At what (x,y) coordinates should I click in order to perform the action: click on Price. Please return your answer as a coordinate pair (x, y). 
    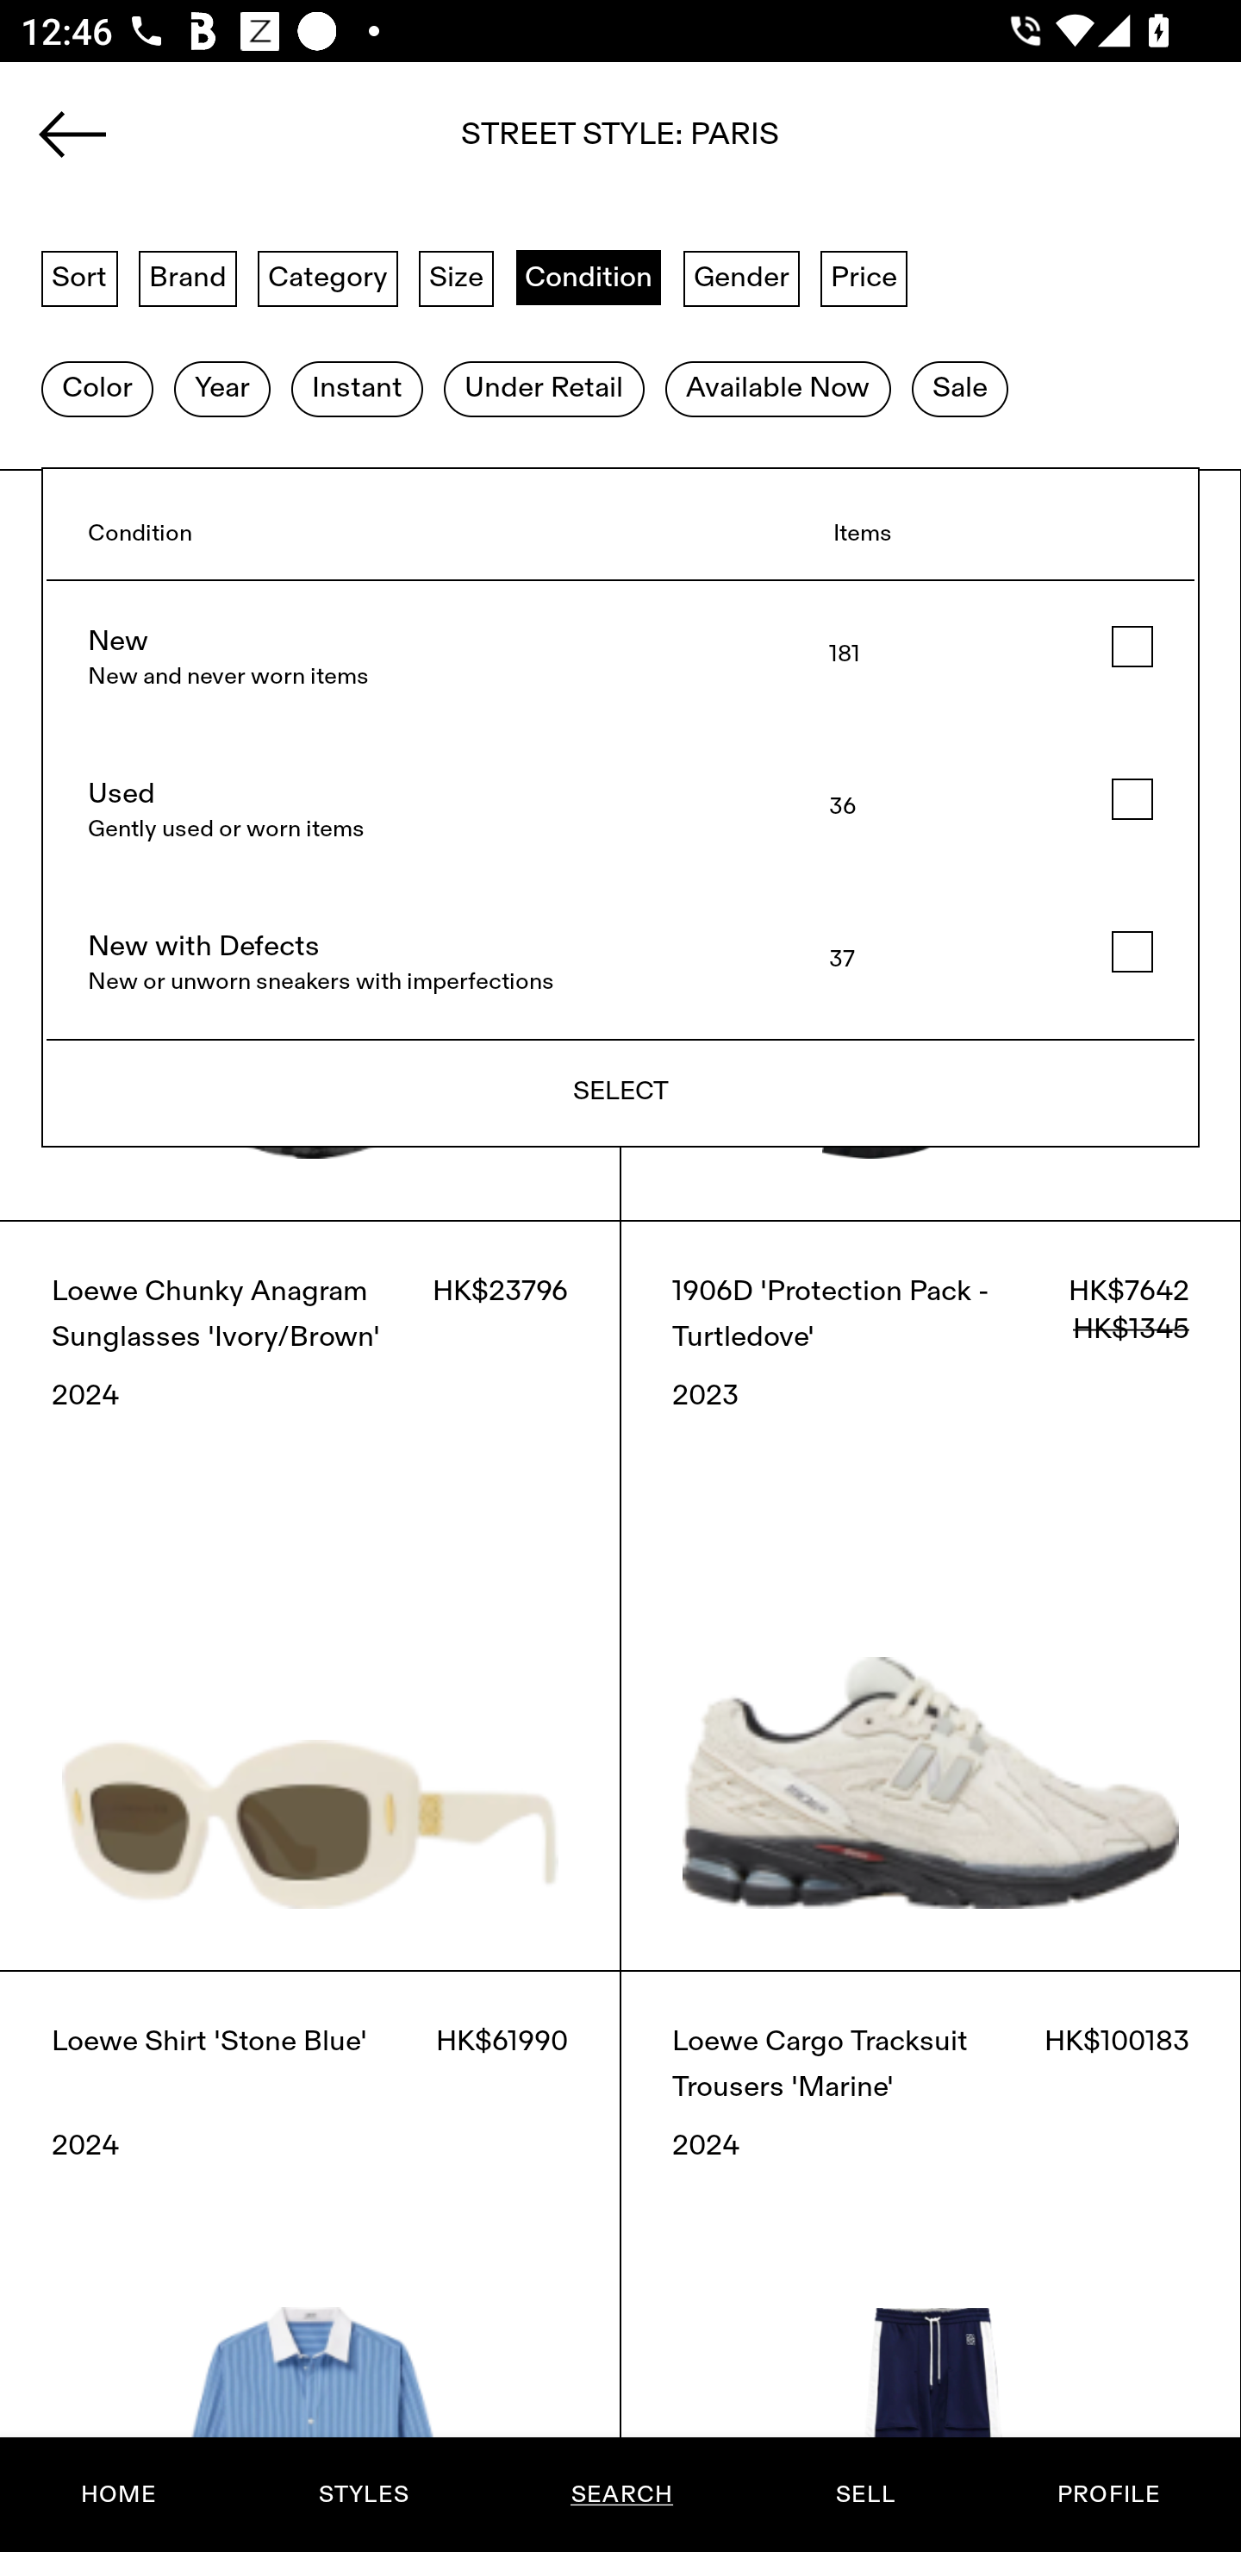
    Looking at the image, I should click on (864, 277).